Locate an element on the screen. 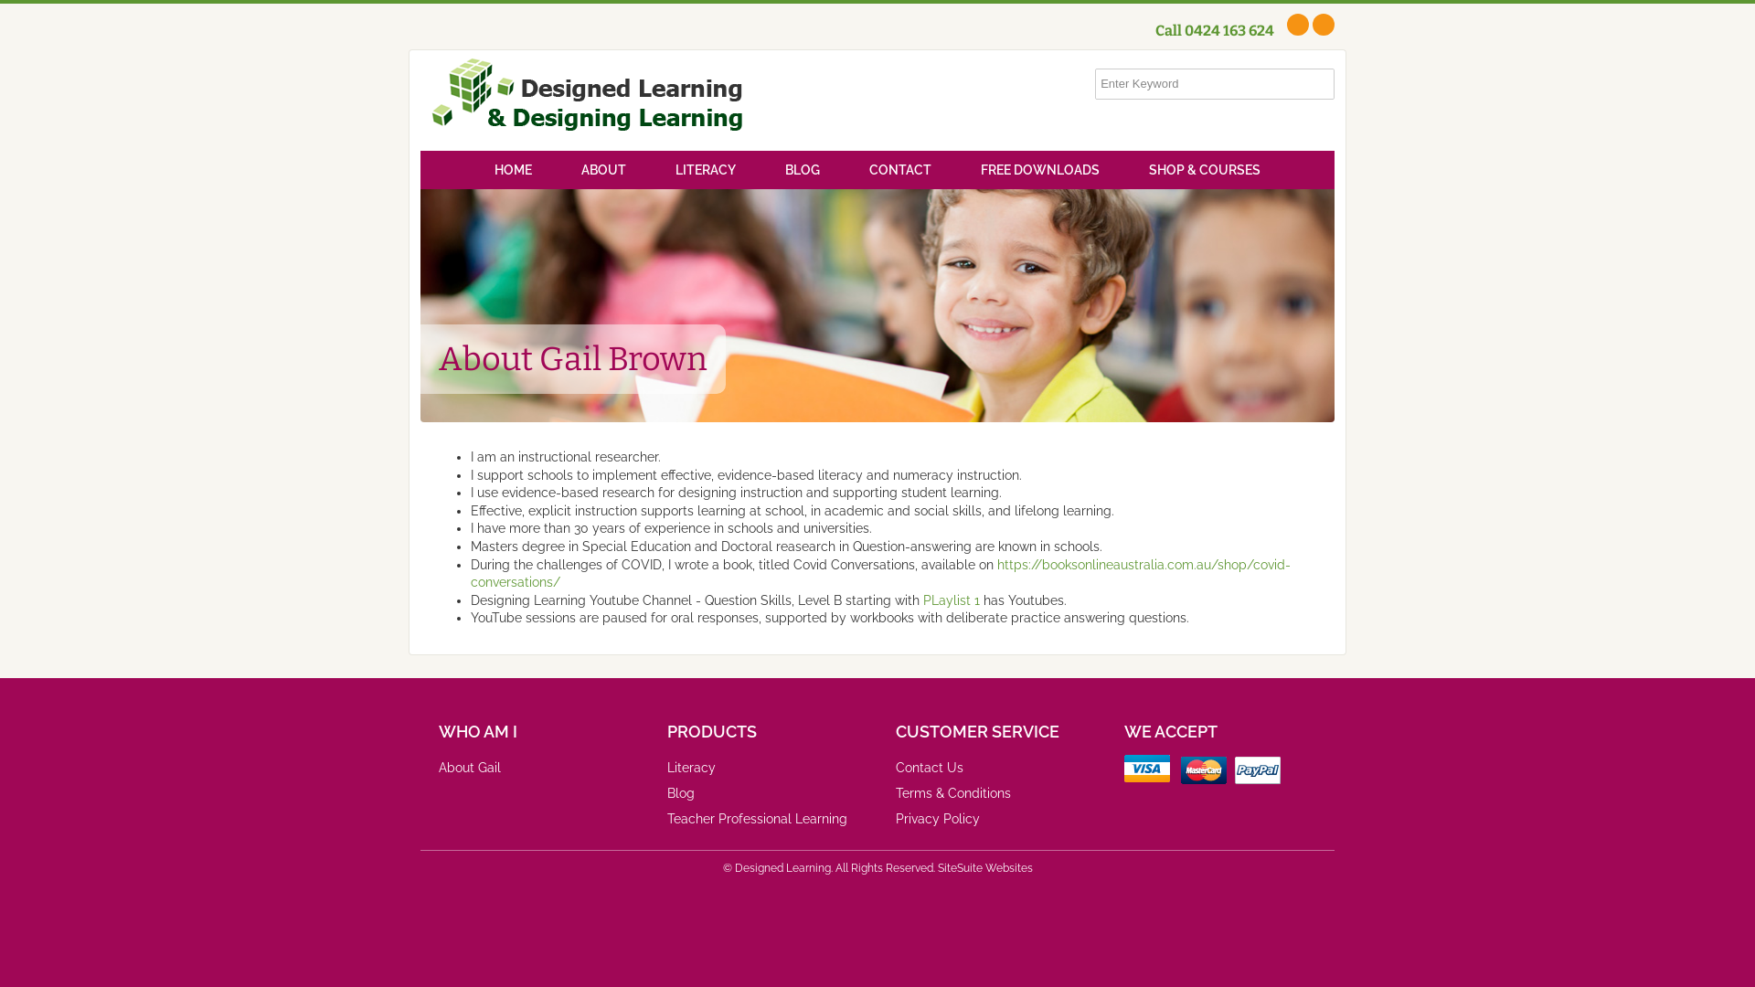  Teacher Professional Learning is located at coordinates (757, 819).